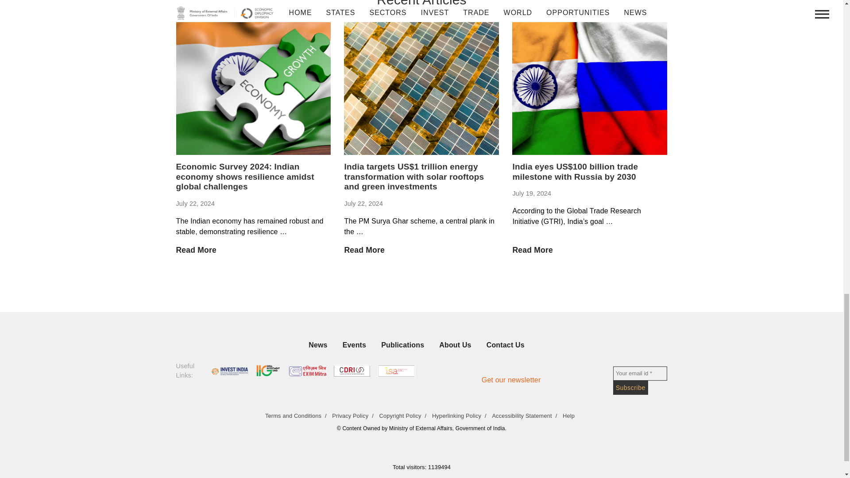 This screenshot has height=478, width=850. What do you see at coordinates (352, 371) in the screenshot?
I see `CDRI` at bounding box center [352, 371].